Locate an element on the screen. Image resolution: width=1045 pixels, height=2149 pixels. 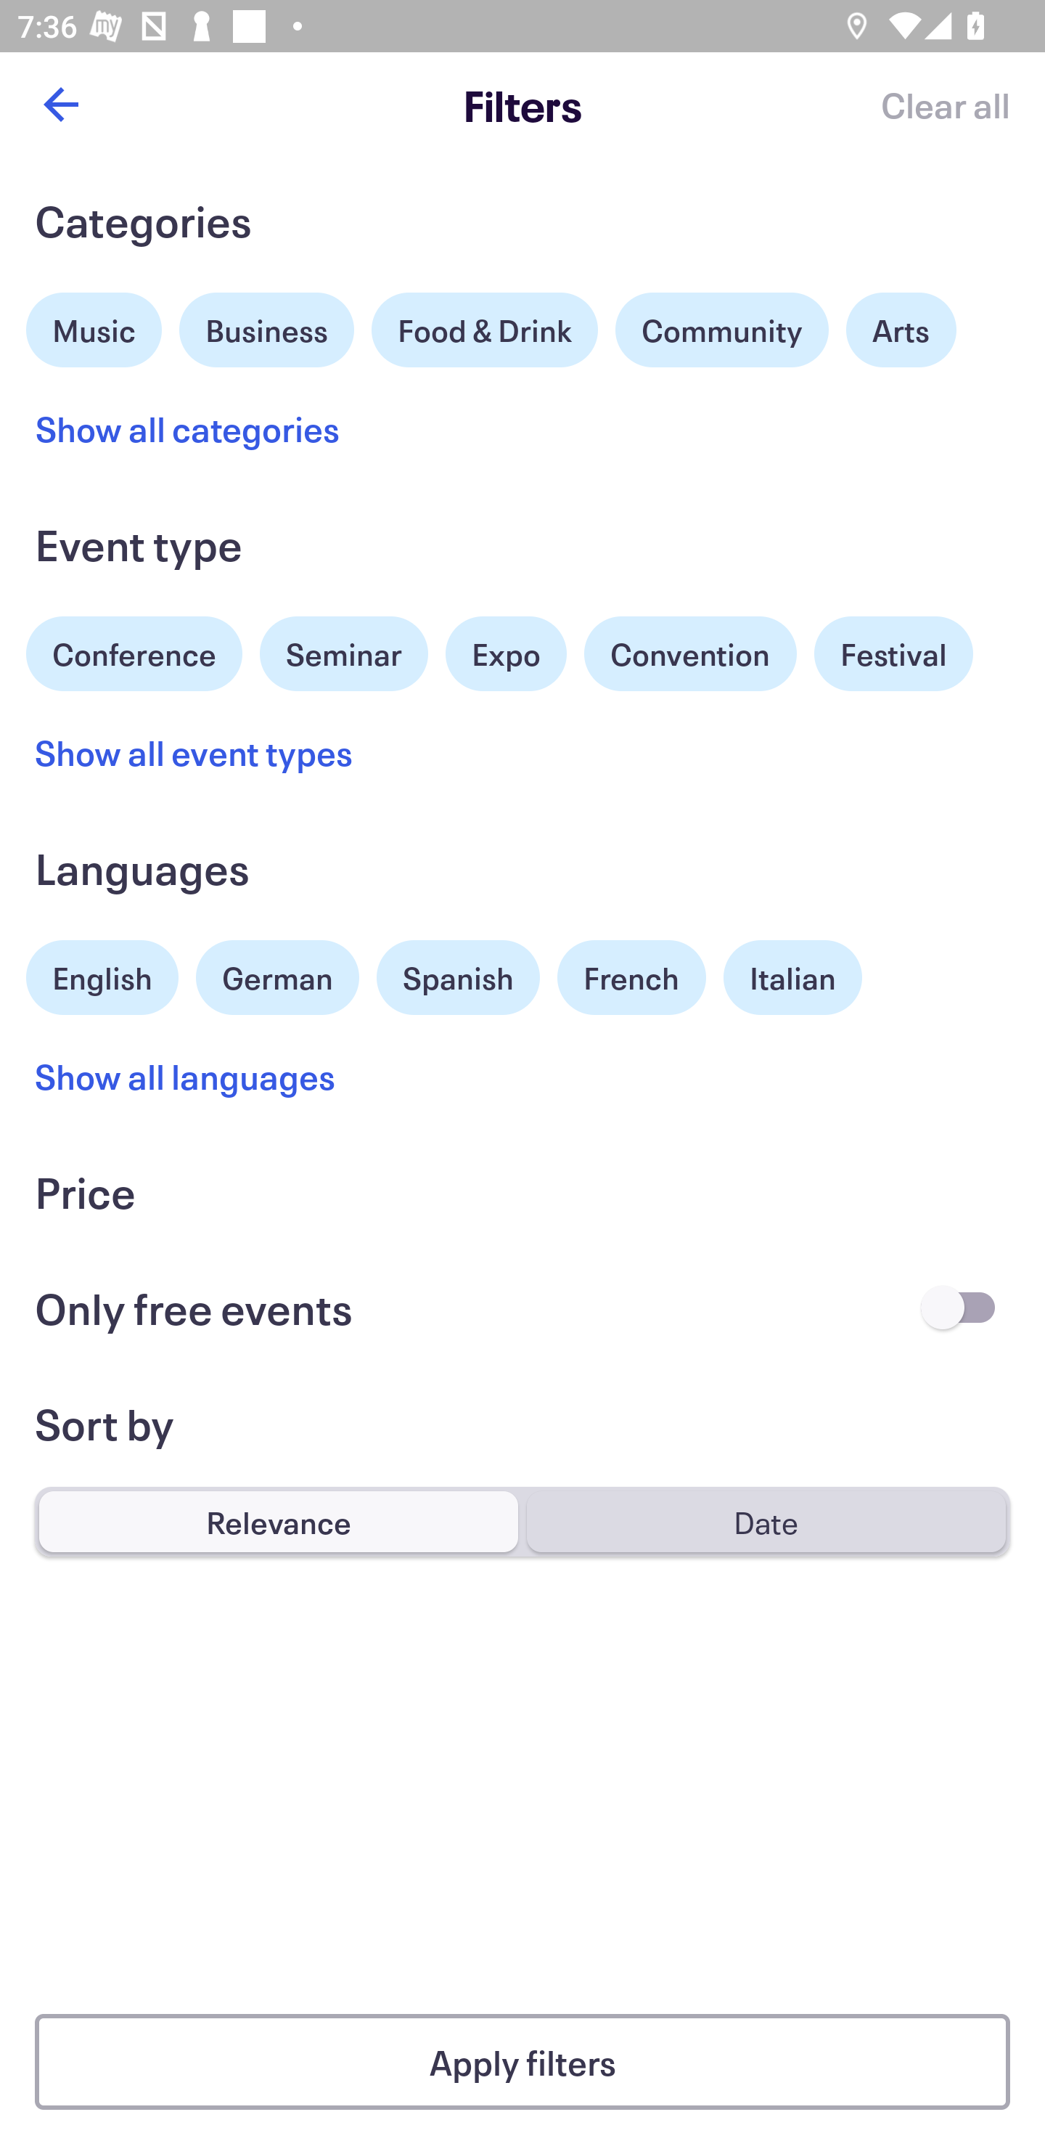
Back button is located at coordinates (60, 105).